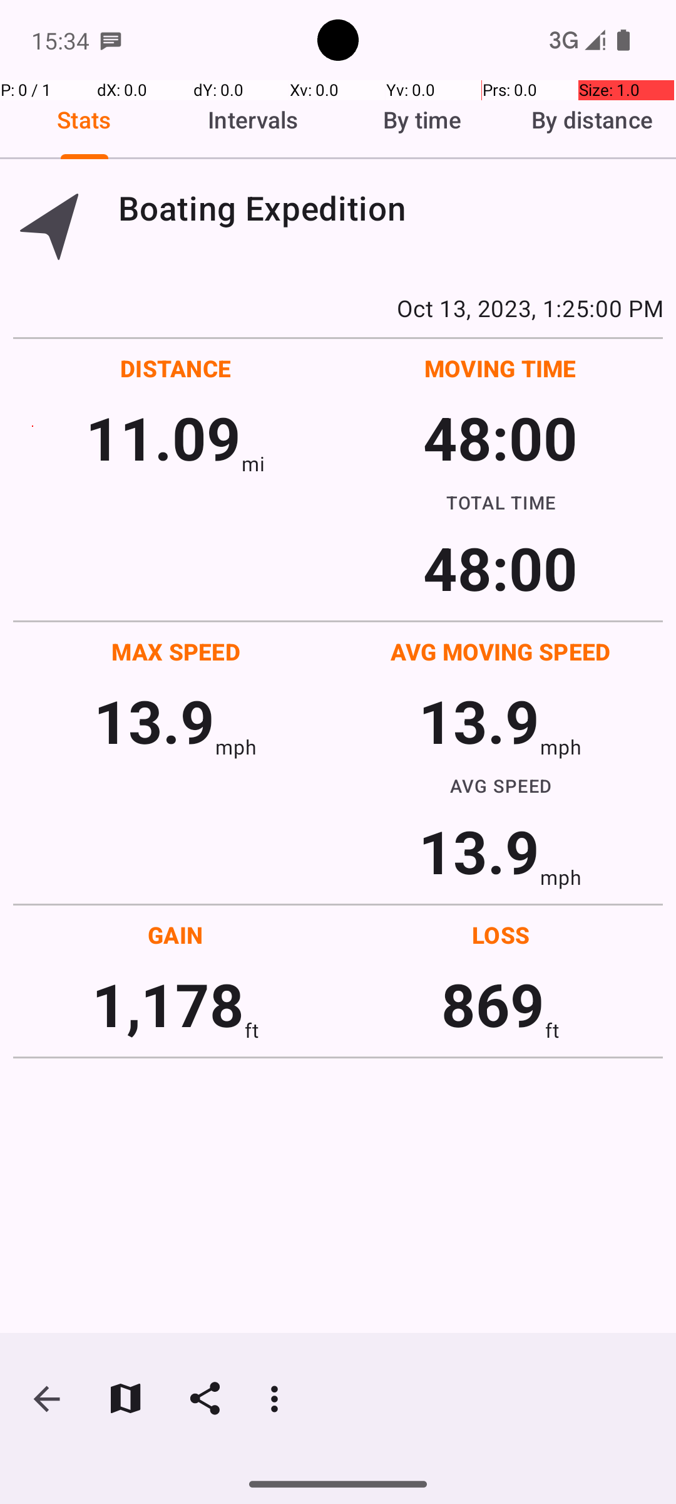 This screenshot has width=676, height=1504. What do you see at coordinates (154, 721) in the screenshot?
I see `13.9` at bounding box center [154, 721].